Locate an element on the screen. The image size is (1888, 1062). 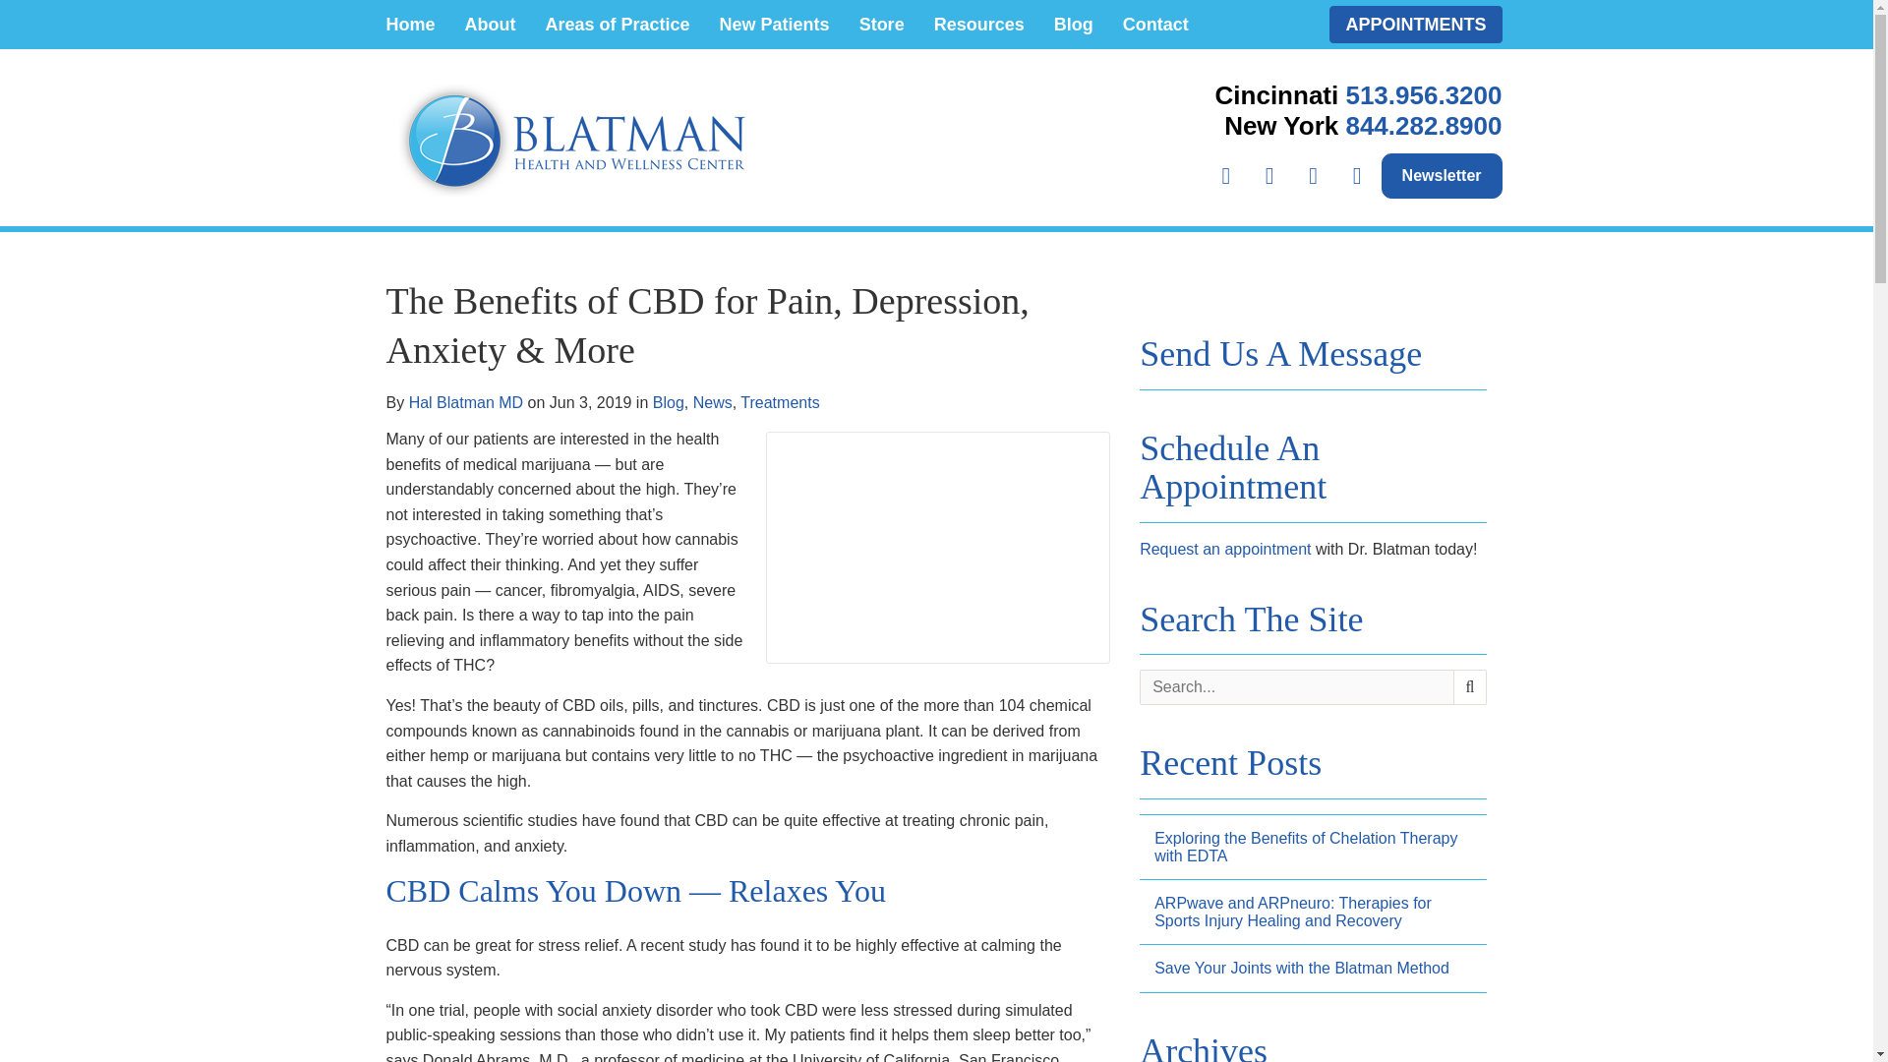
Posts by Hal Blatman MD is located at coordinates (466, 401).